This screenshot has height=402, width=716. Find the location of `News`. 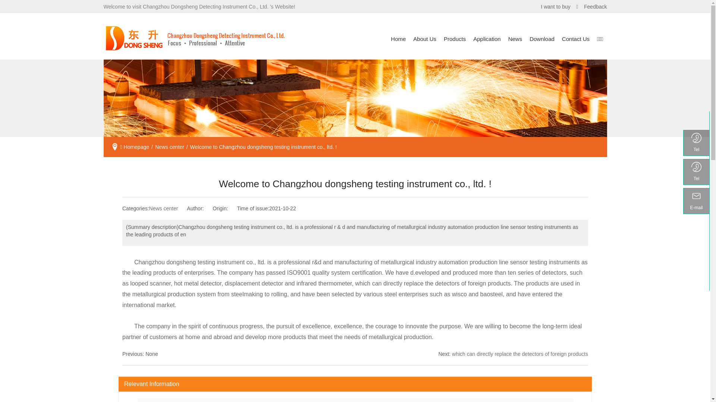

News is located at coordinates (515, 39).